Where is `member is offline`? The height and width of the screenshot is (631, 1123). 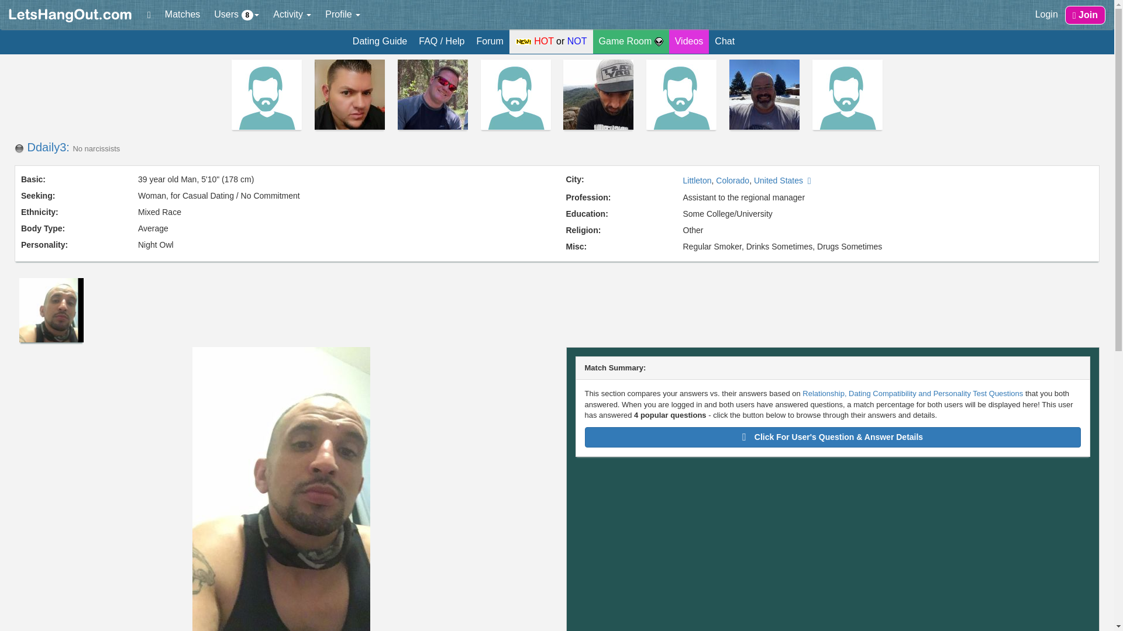
member is offline is located at coordinates (19, 148).